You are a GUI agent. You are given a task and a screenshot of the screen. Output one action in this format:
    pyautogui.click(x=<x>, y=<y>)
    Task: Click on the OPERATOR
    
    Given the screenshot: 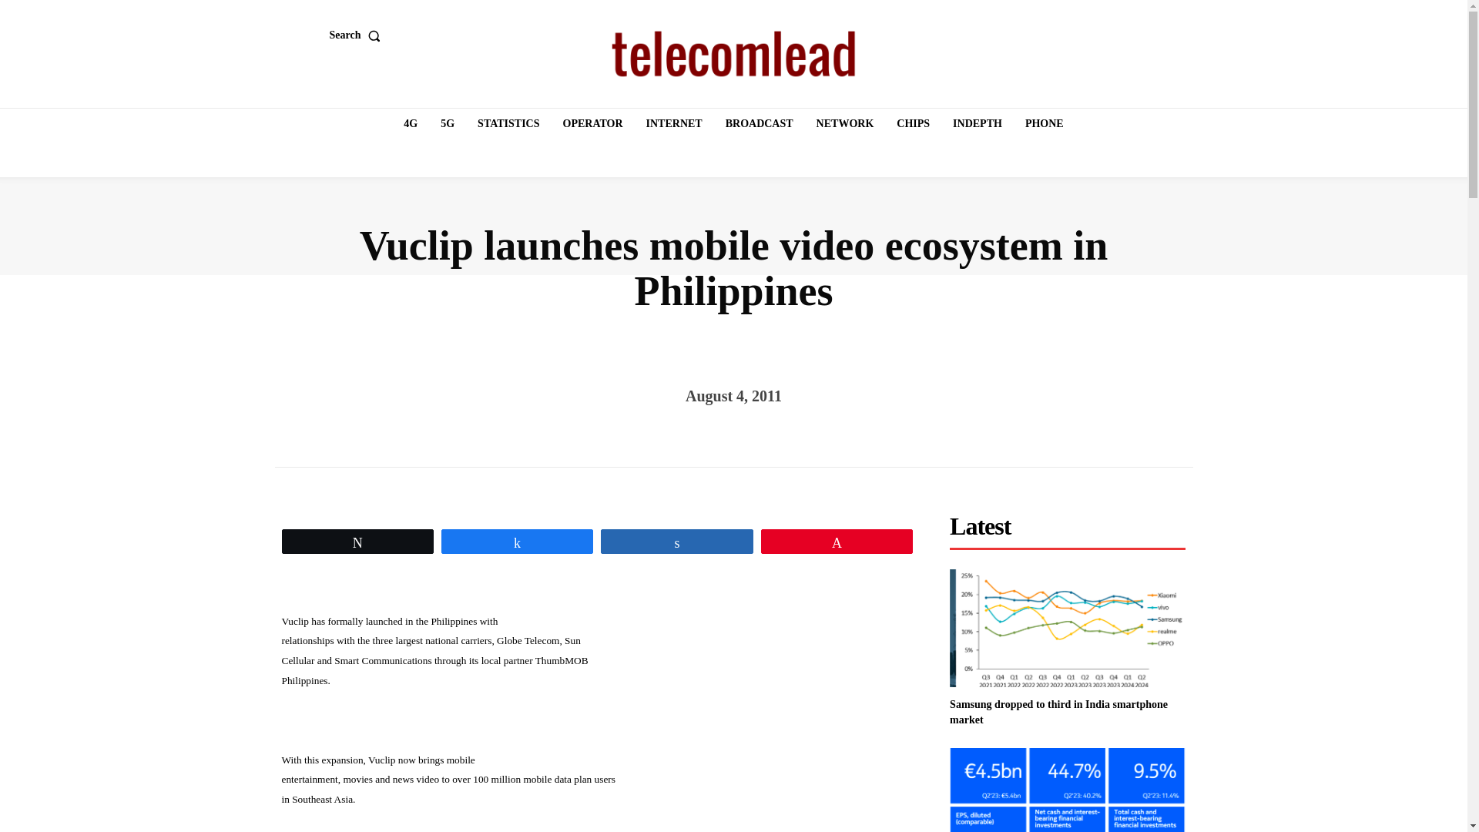 What is the action you would take?
    pyautogui.click(x=593, y=124)
    